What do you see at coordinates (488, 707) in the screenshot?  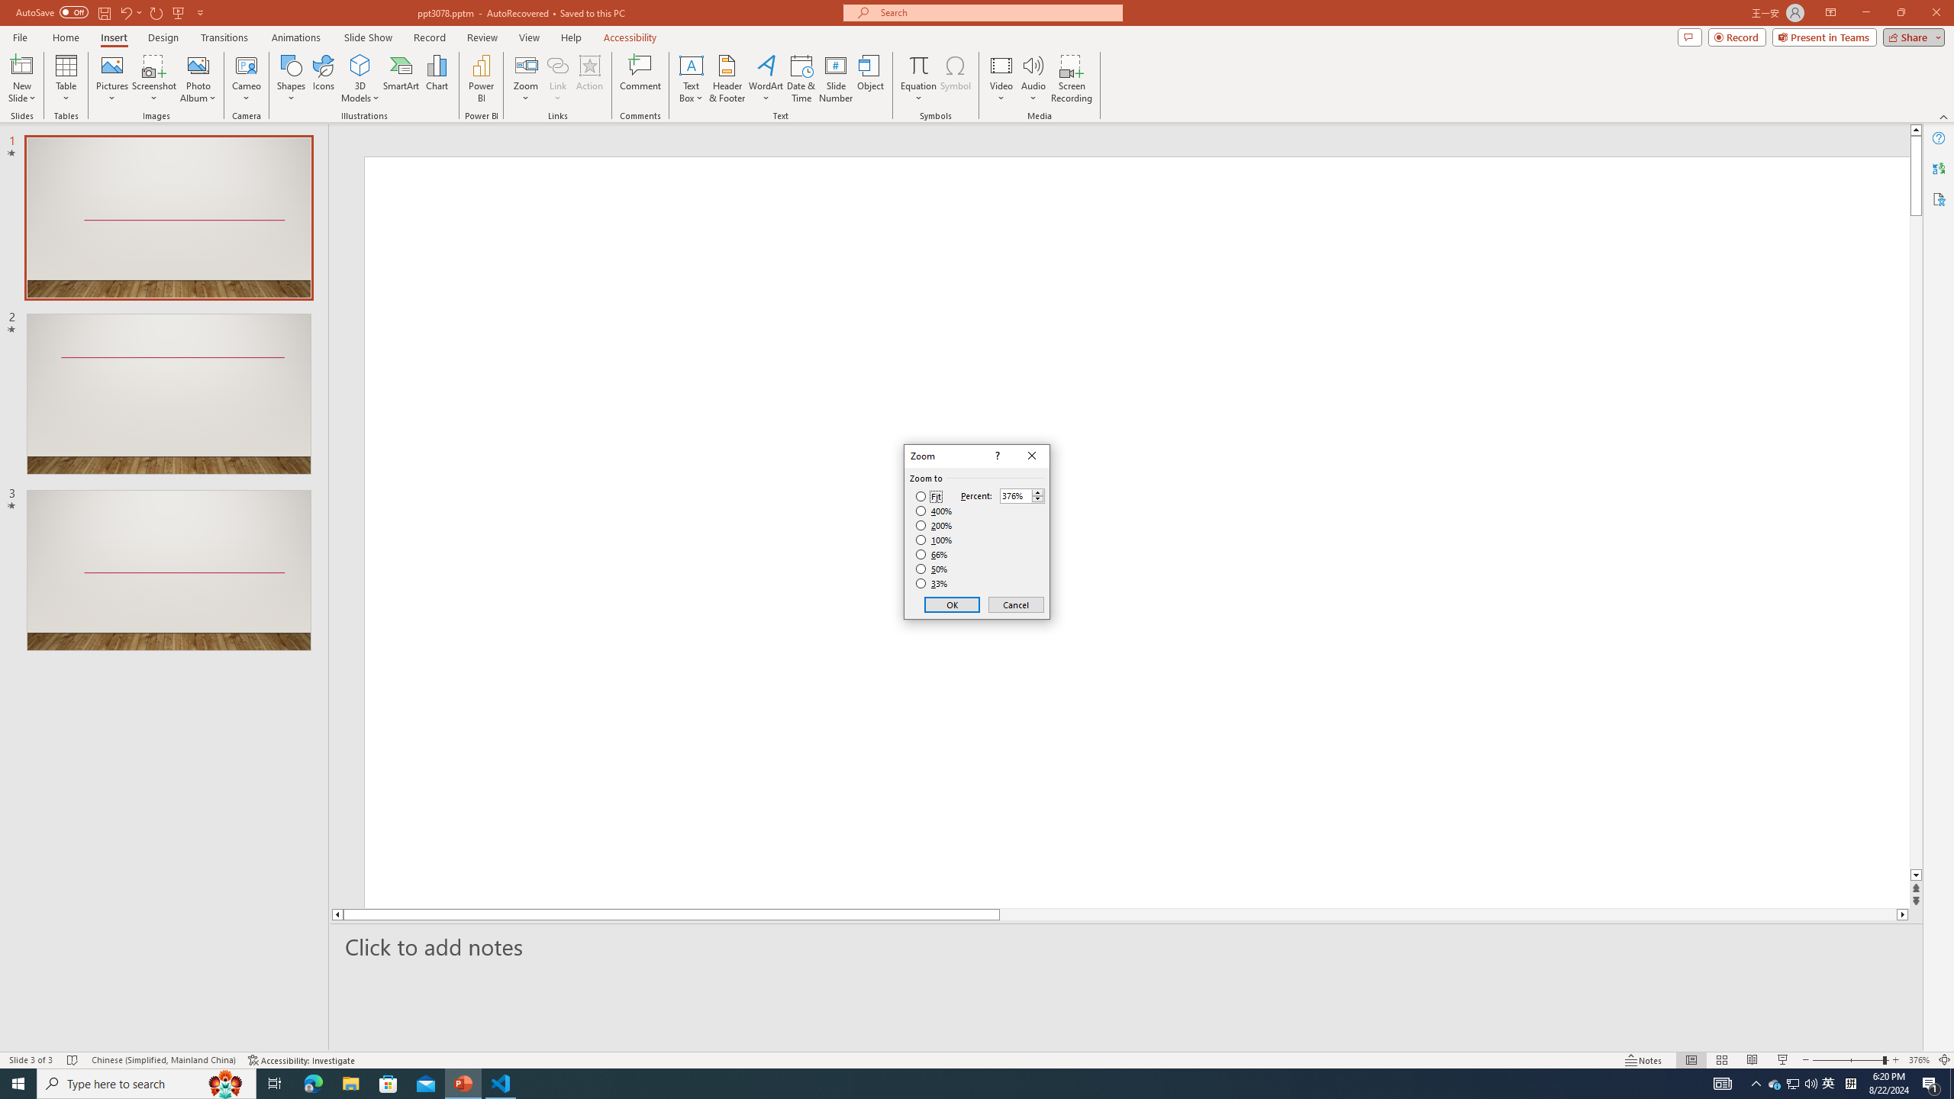 I see `An abstract genetic concept` at bounding box center [488, 707].